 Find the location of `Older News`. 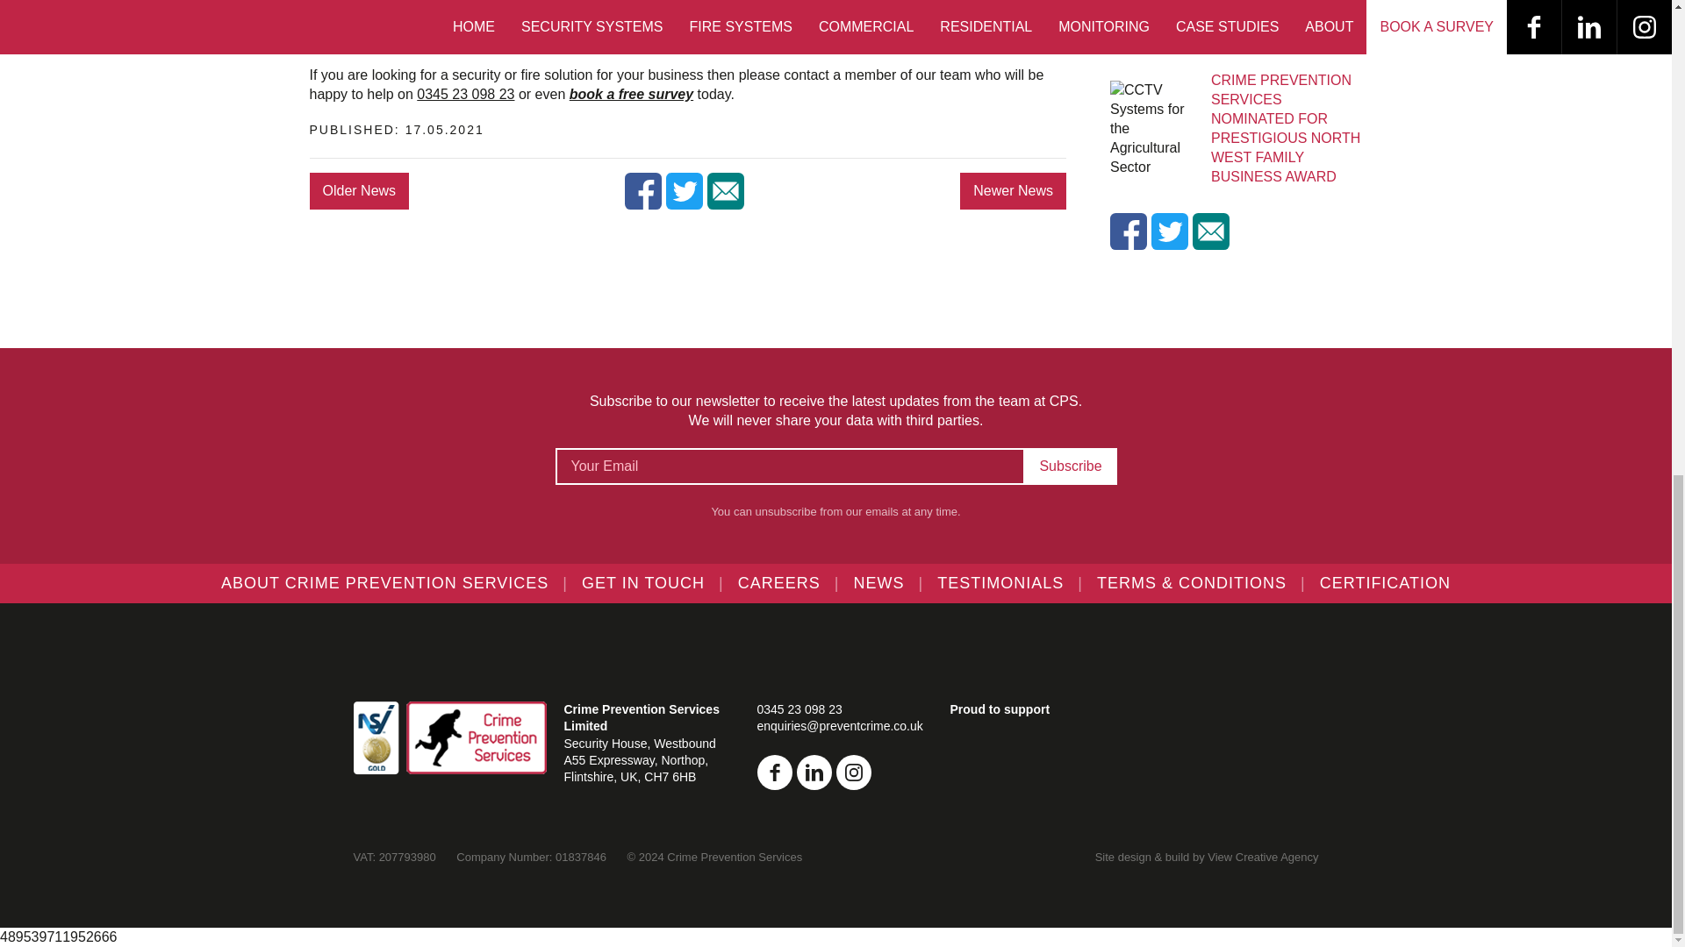

Older News is located at coordinates (358, 190).